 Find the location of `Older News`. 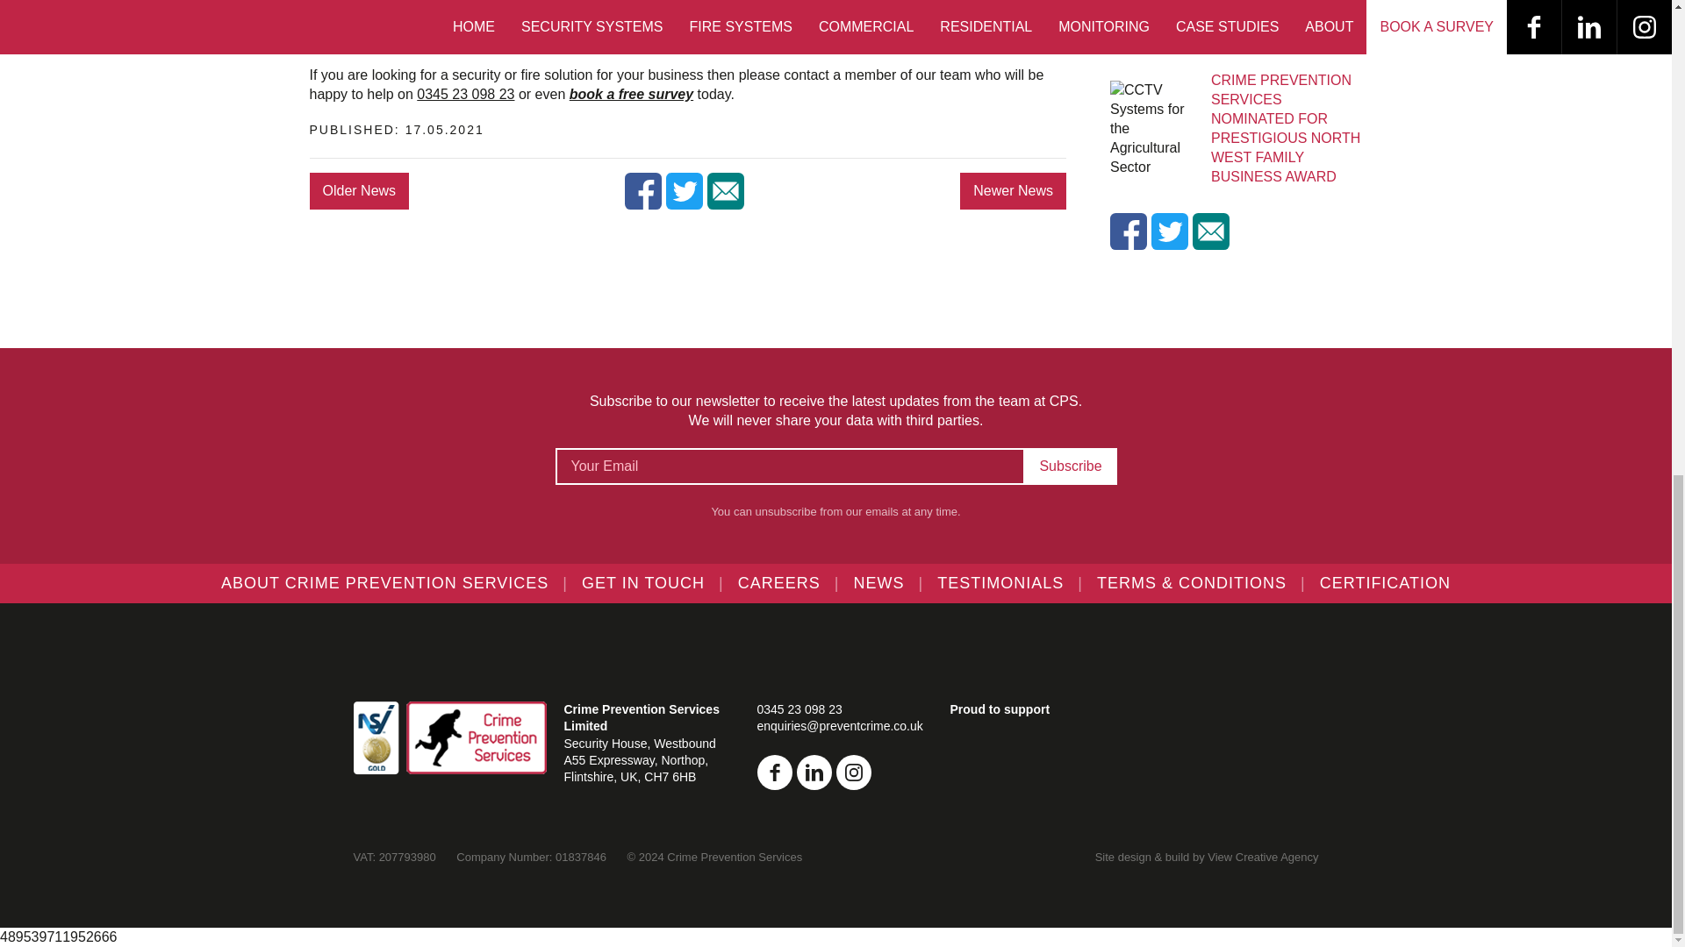

Older News is located at coordinates (358, 190).